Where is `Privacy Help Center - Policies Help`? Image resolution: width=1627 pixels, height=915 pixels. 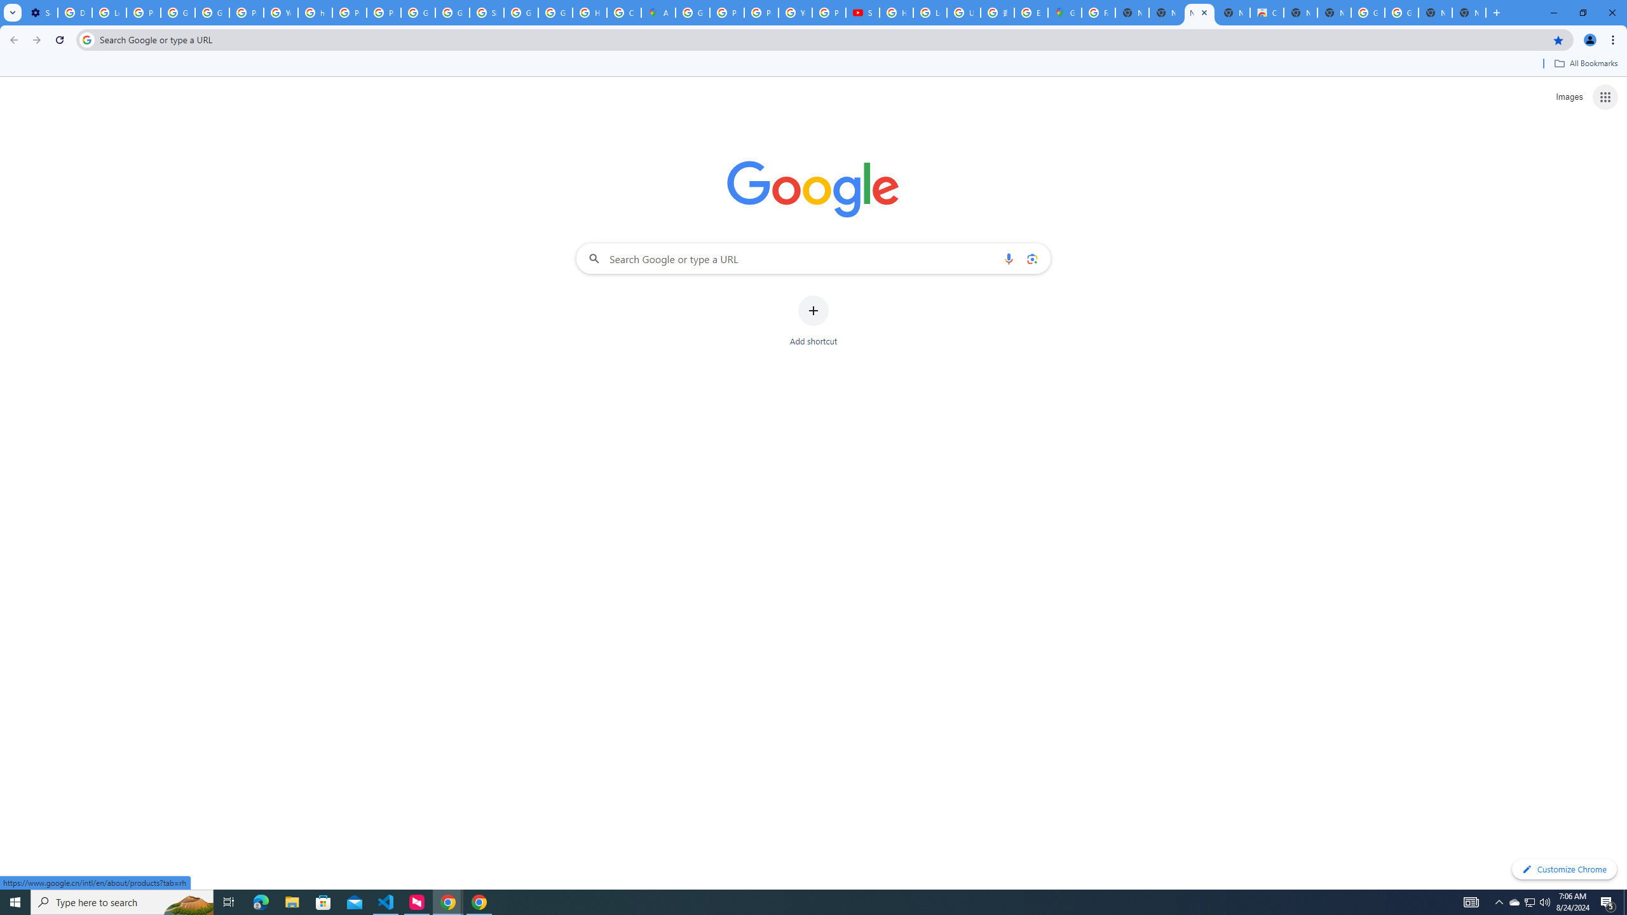
Privacy Help Center - Policies Help is located at coordinates (350, 13).